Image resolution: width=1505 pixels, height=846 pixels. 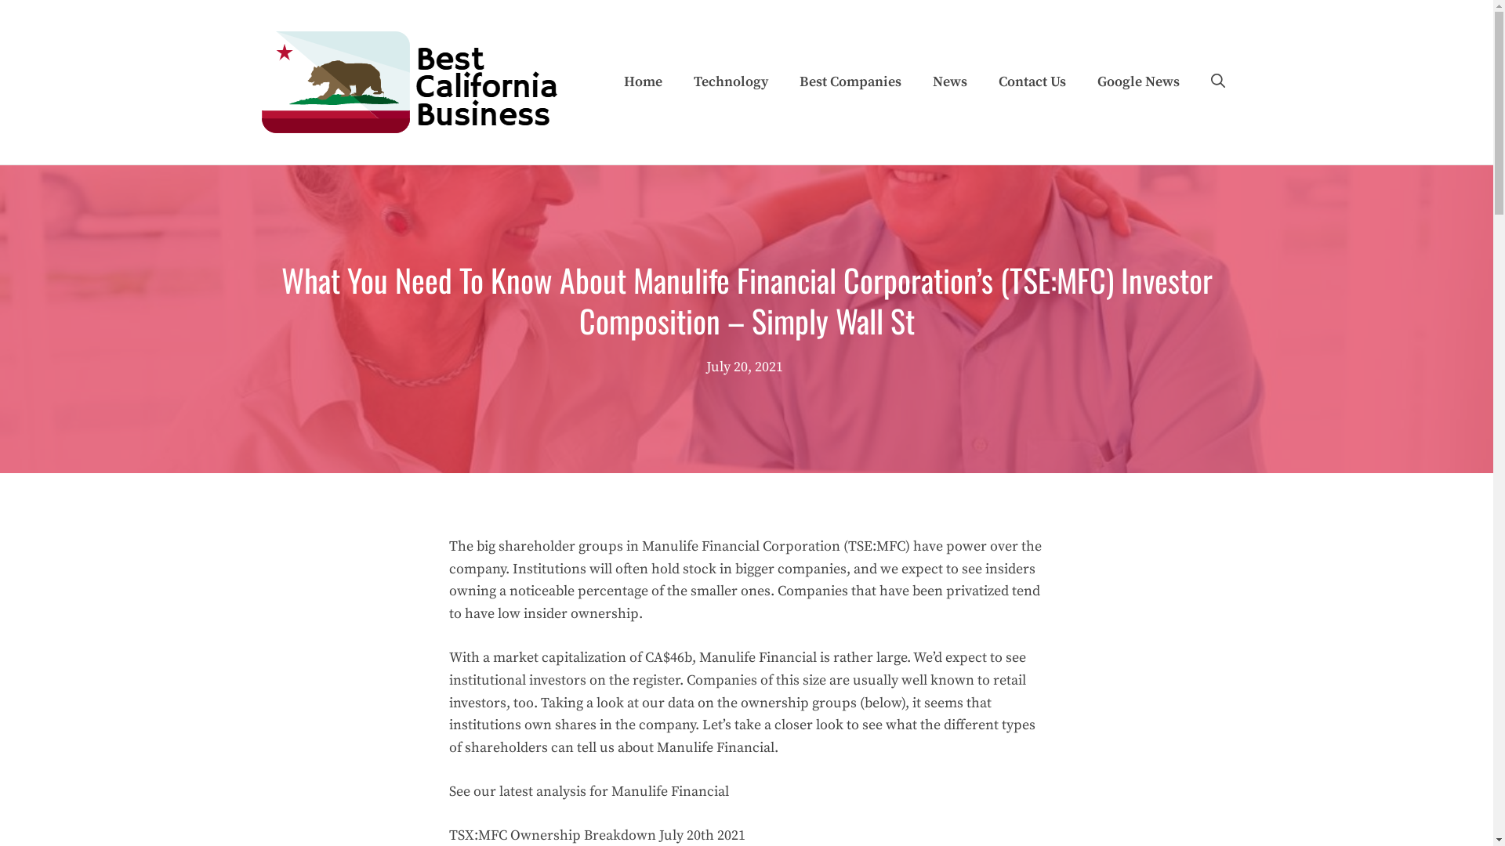 I want to click on Technology, so click(x=730, y=82).